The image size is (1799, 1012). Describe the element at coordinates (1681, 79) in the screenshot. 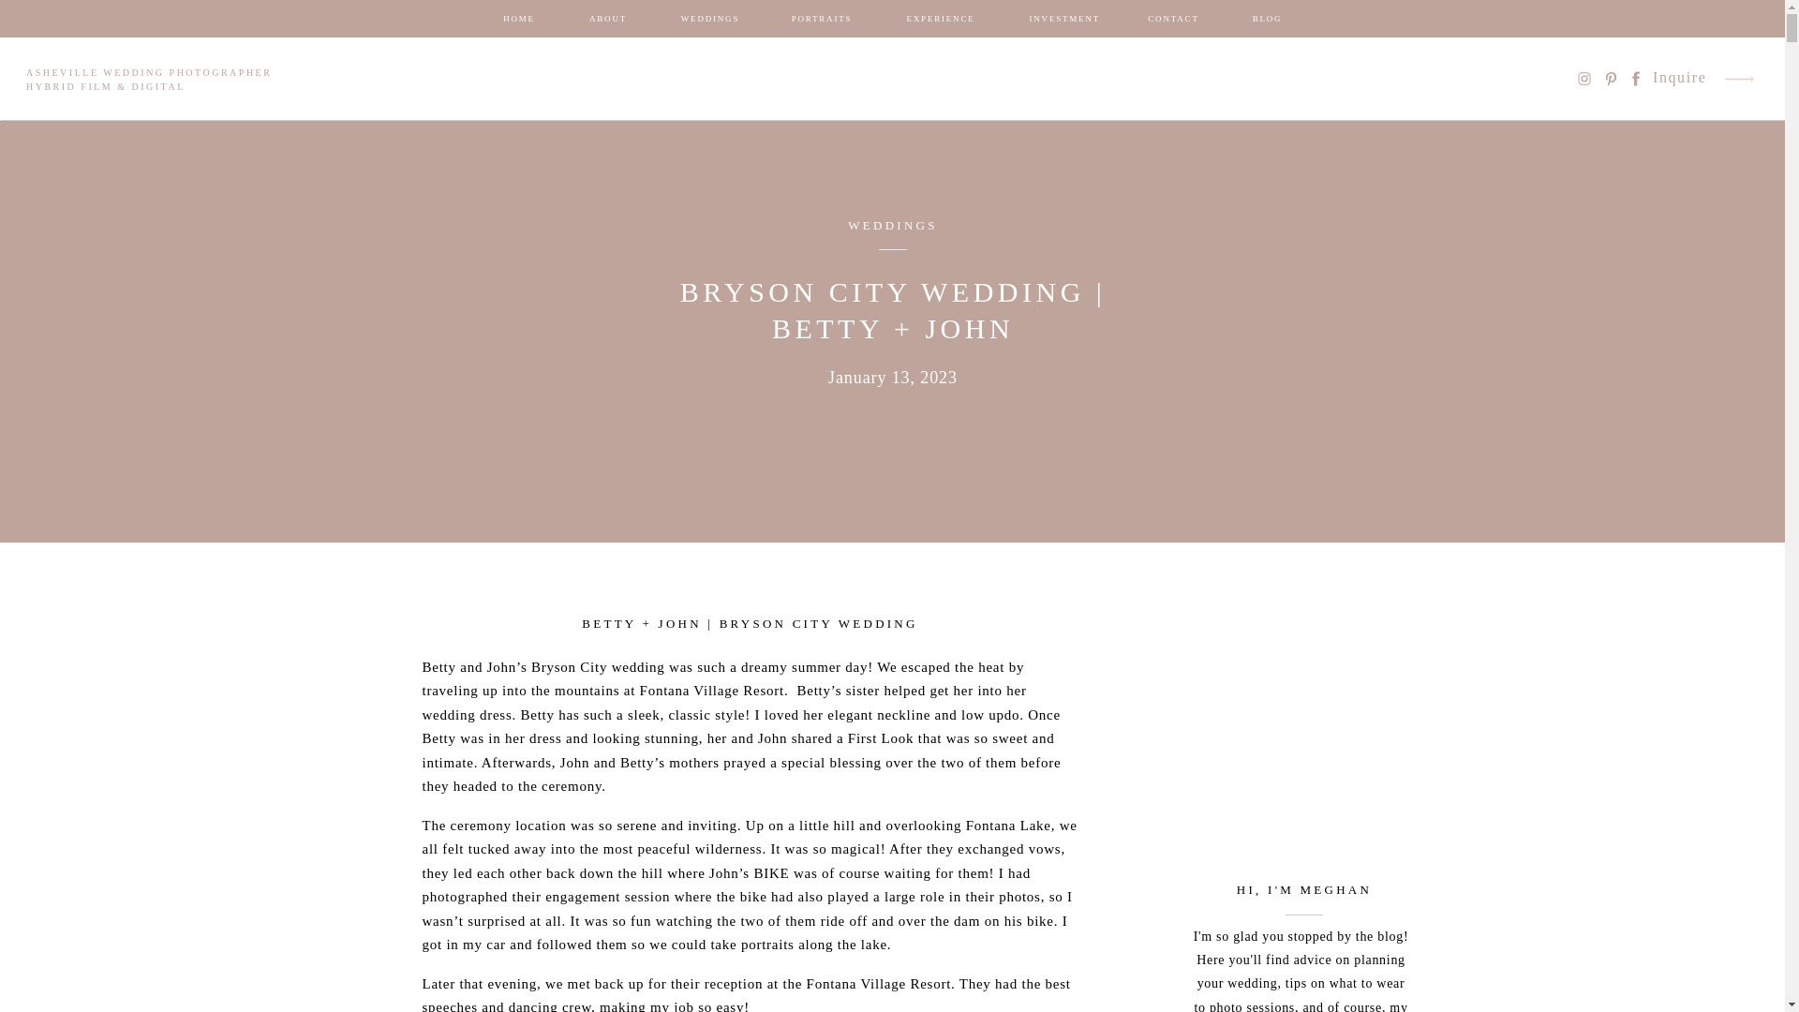

I see `Inquire ` at that location.